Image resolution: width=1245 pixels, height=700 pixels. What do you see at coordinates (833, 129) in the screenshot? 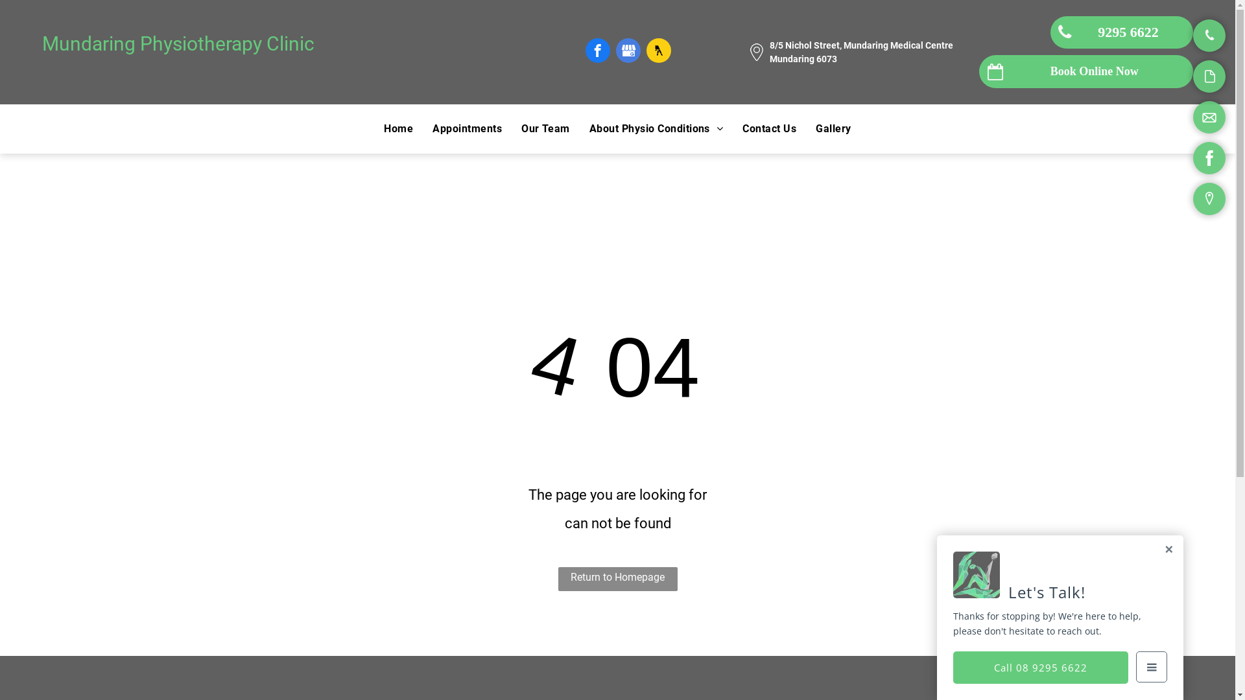
I see `Gallery` at bounding box center [833, 129].